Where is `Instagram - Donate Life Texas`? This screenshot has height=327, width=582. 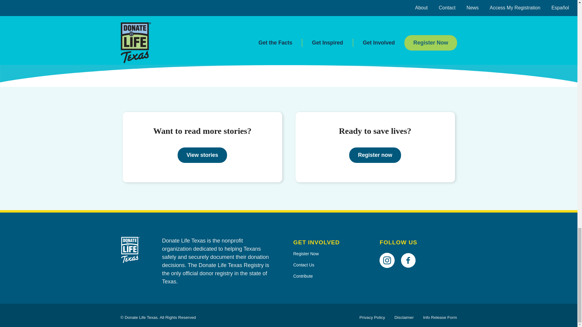
Instagram - Donate Life Texas is located at coordinates (389, 252).